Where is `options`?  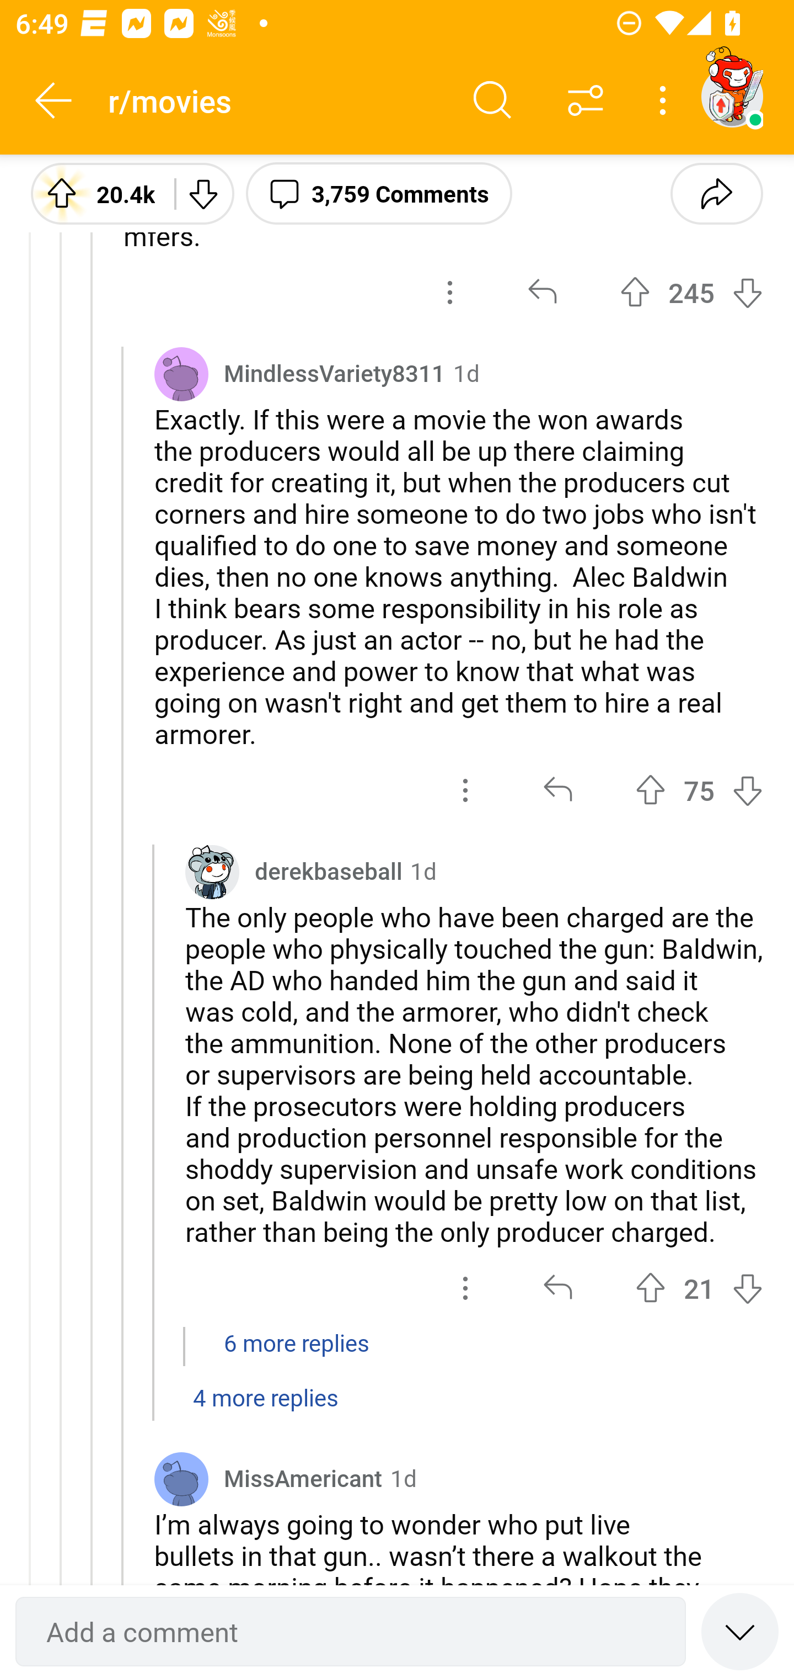 options is located at coordinates (465, 790).